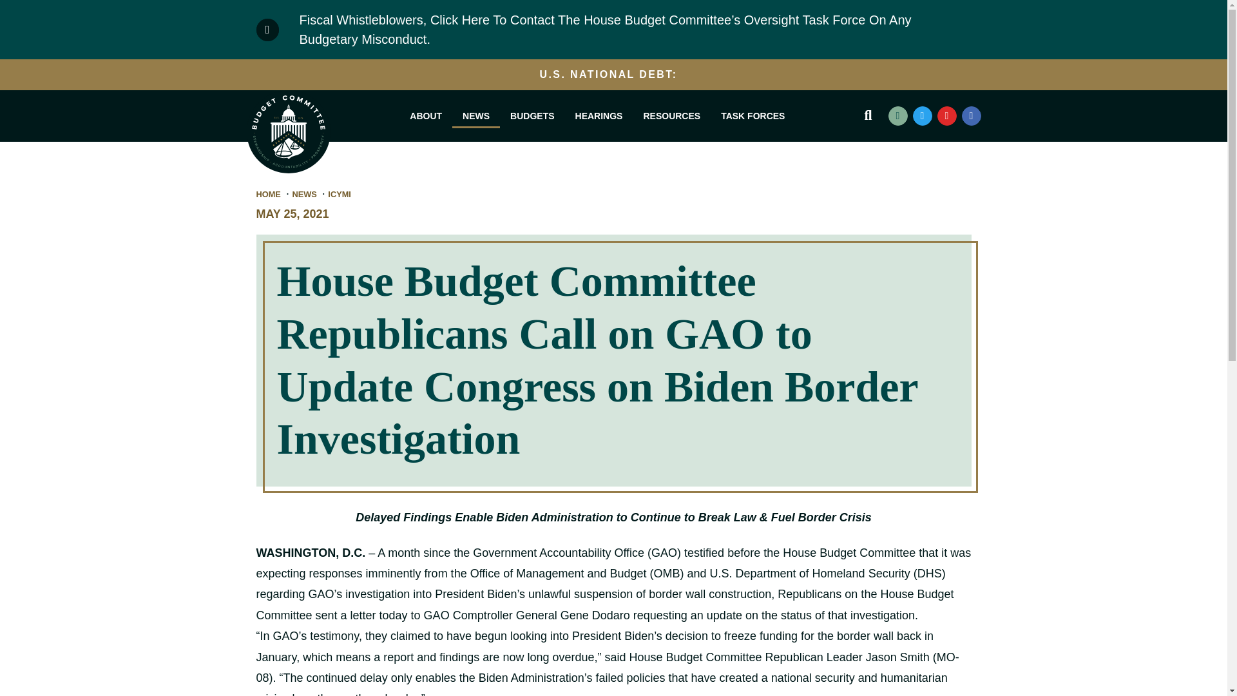  Describe the element at coordinates (426, 116) in the screenshot. I see `ABOUT` at that location.